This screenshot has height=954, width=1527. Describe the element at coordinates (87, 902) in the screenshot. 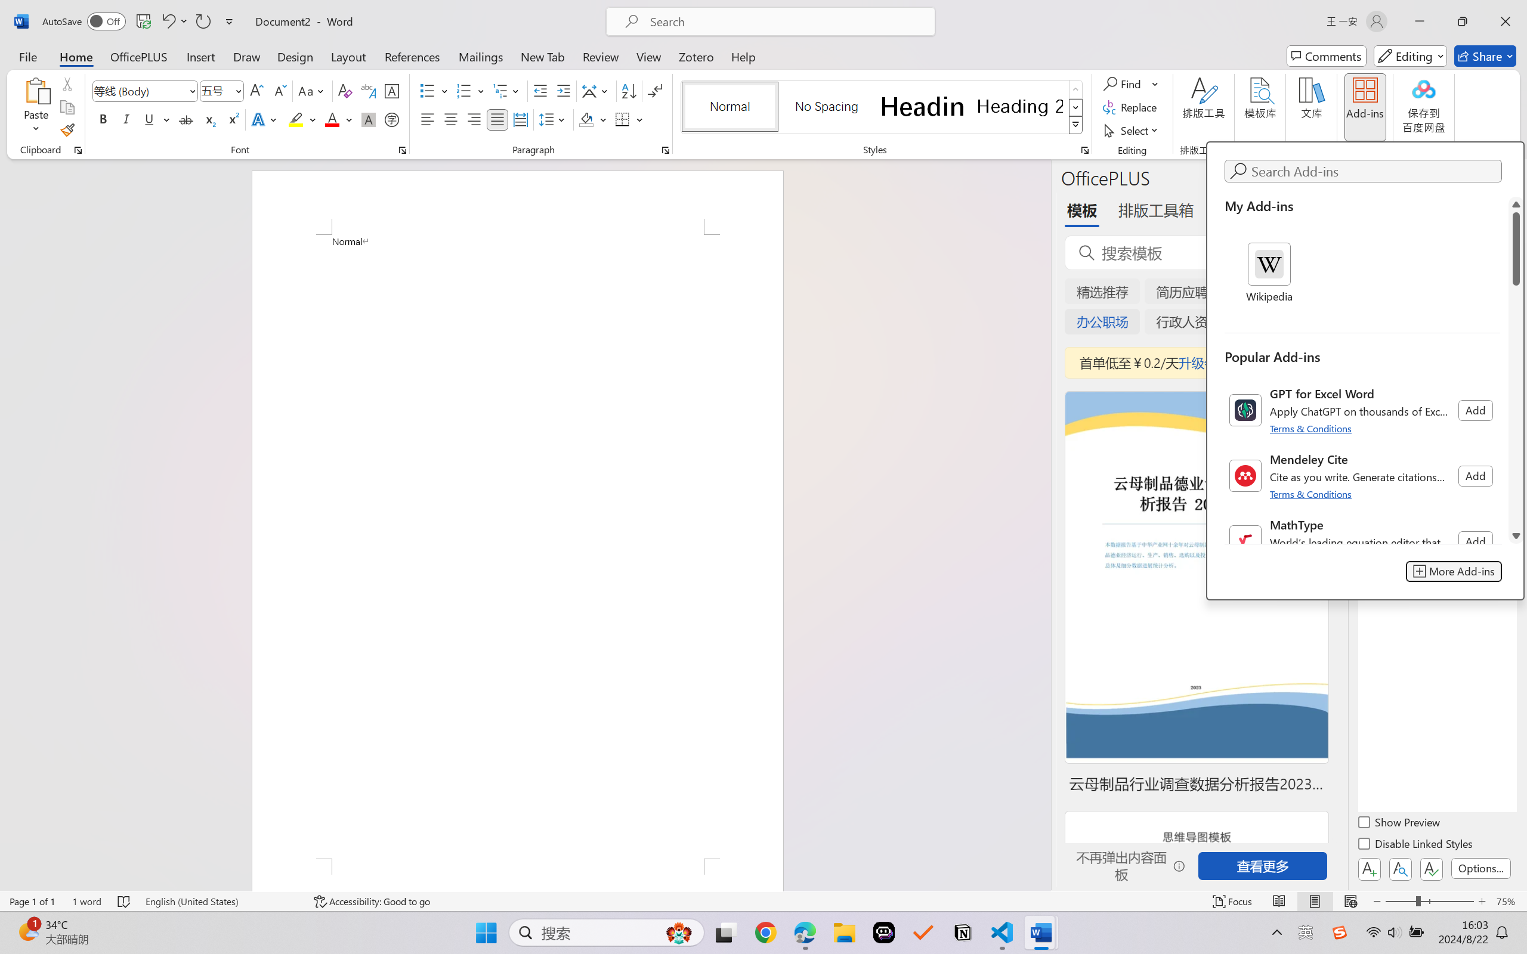

I see `Word Count 1 word` at that location.